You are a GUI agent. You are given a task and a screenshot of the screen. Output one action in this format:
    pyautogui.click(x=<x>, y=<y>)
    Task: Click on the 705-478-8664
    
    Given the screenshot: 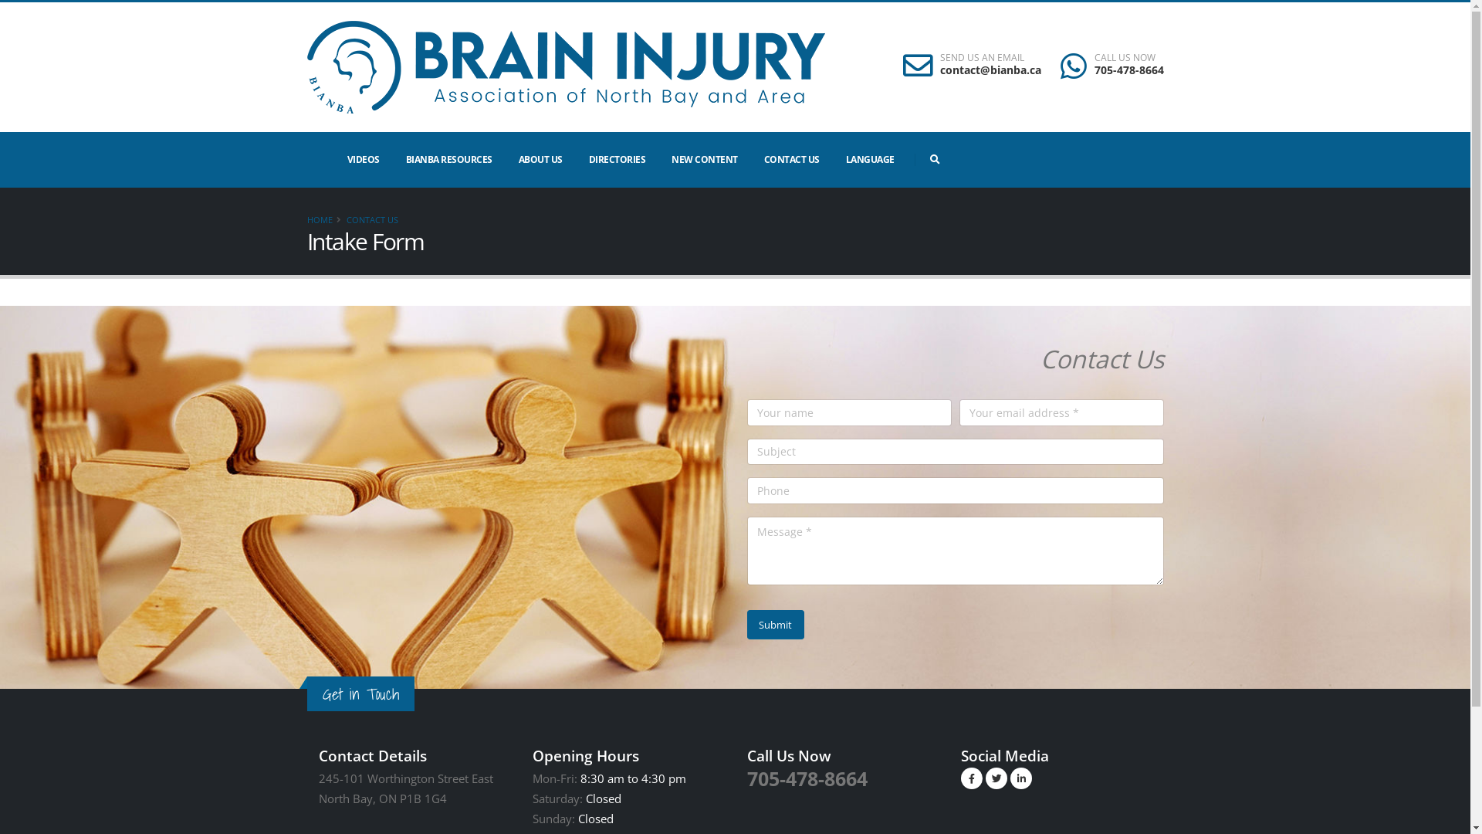 What is the action you would take?
    pyautogui.click(x=1129, y=69)
    